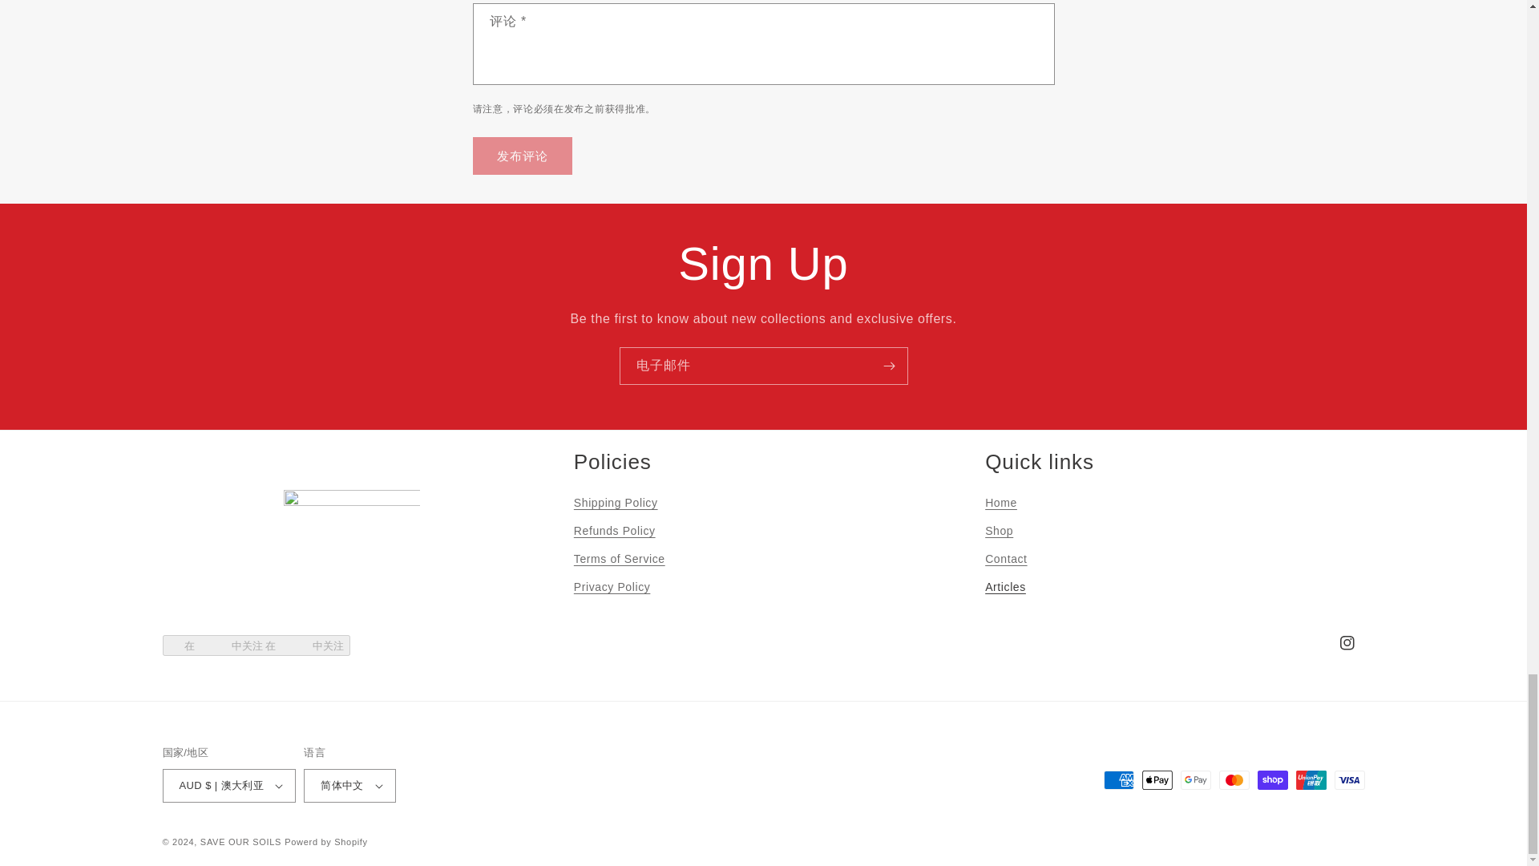 This screenshot has width=1539, height=866. What do you see at coordinates (1347, 643) in the screenshot?
I see `Instagram` at bounding box center [1347, 643].